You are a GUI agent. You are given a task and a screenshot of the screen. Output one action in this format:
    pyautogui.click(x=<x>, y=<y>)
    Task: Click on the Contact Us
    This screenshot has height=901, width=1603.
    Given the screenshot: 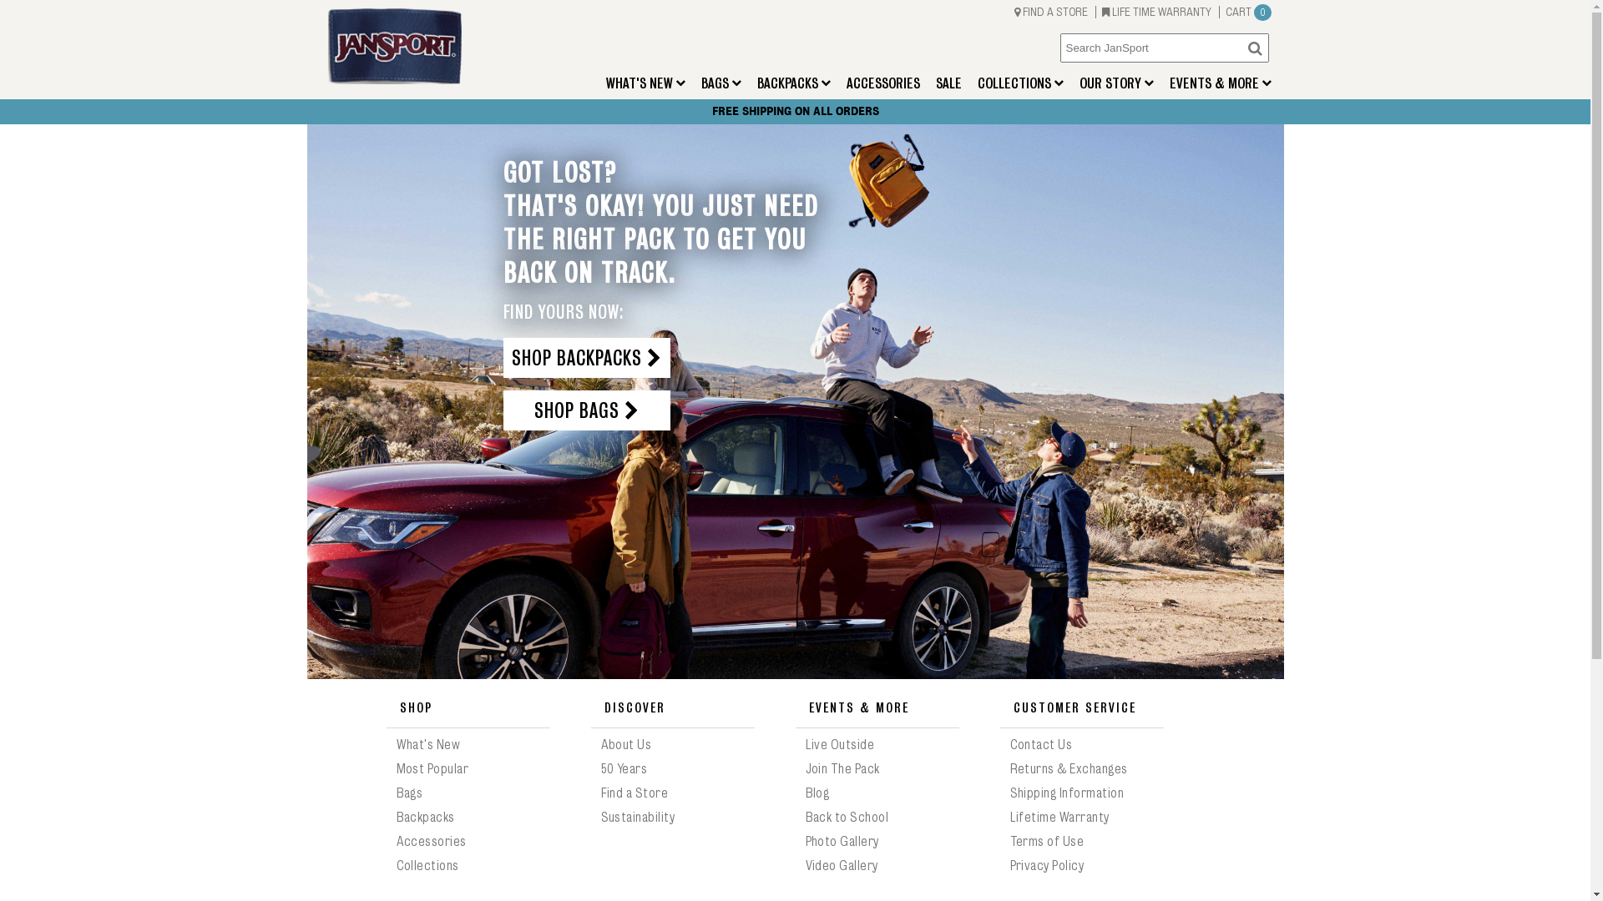 What is the action you would take?
    pyautogui.click(x=1042, y=745)
    